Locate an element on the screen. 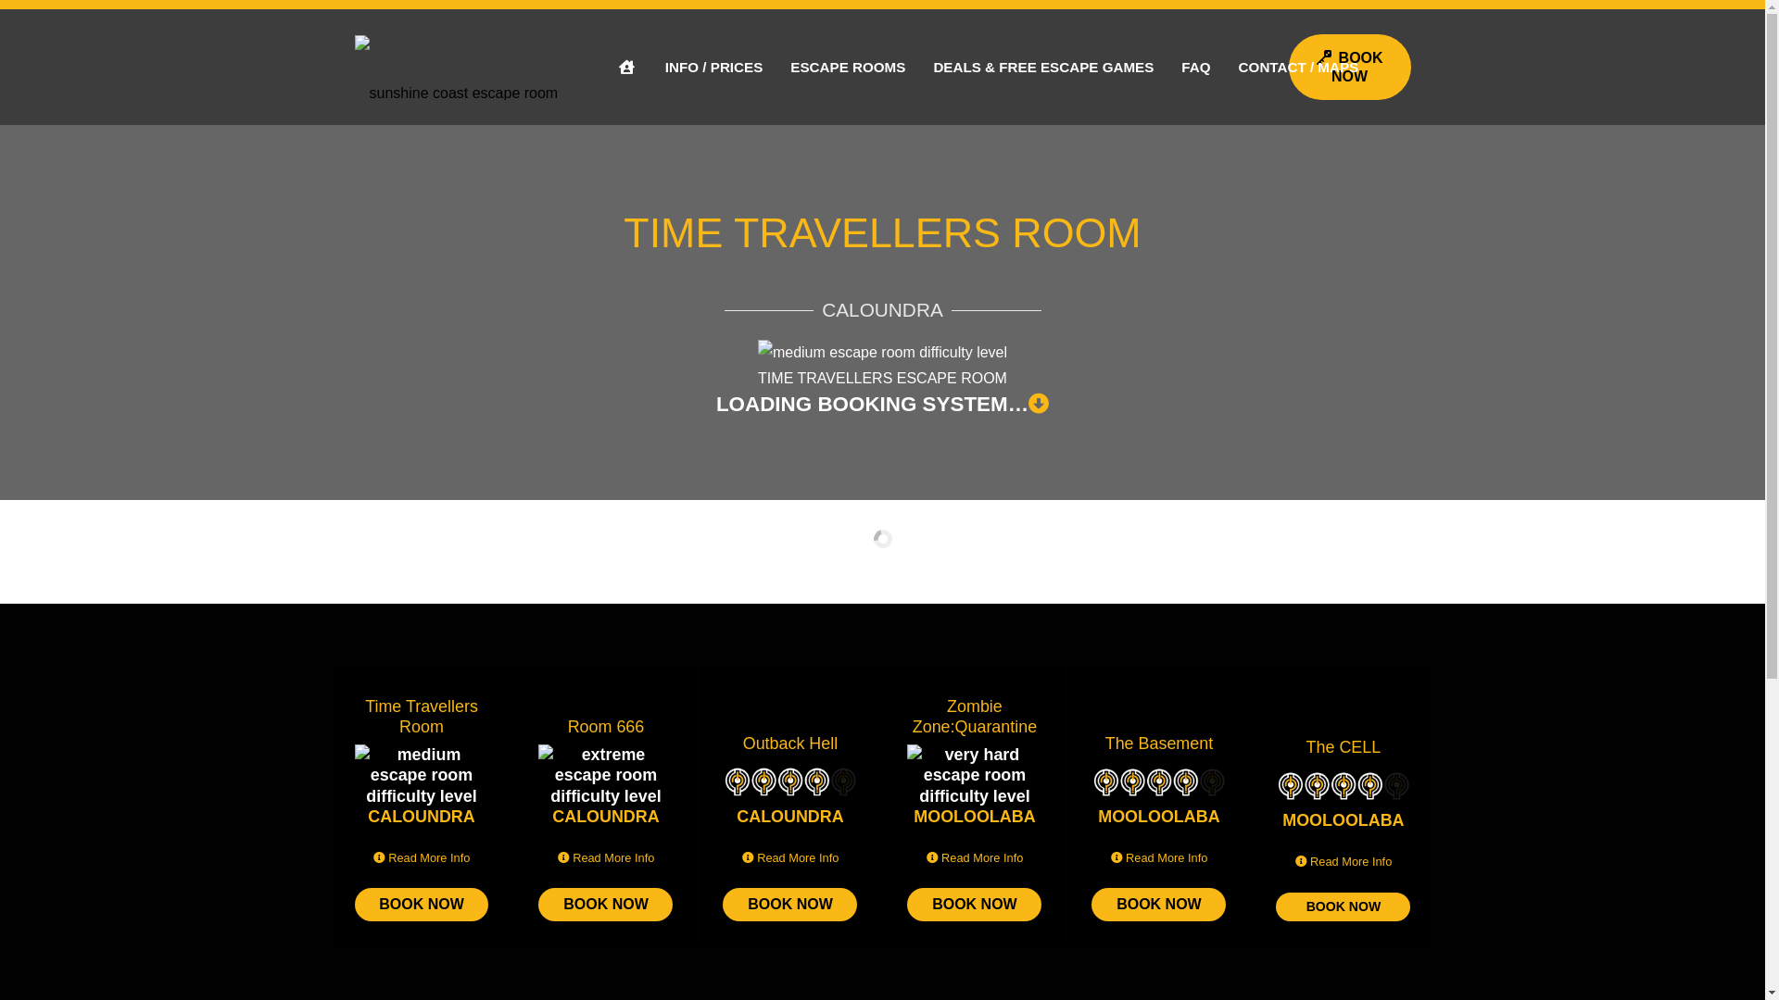 The image size is (1779, 1000). BOOK NOW is located at coordinates (1344, 907).